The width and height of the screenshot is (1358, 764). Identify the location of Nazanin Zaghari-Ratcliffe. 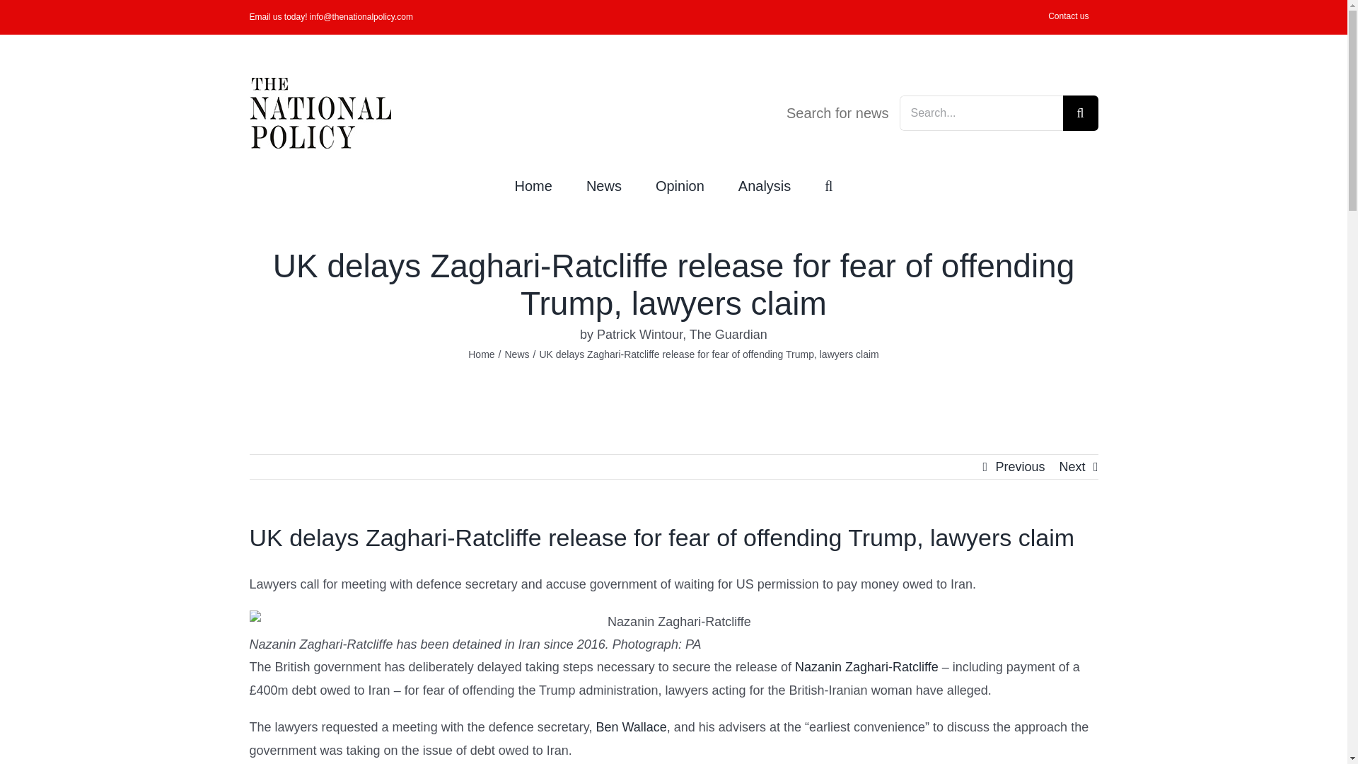
(866, 666).